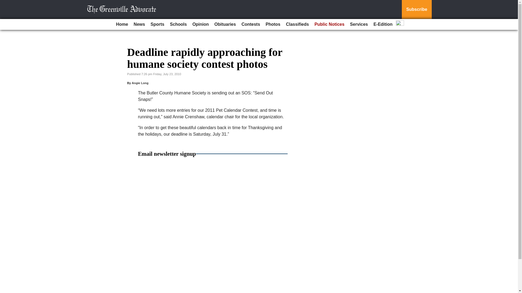  I want to click on Obituaries, so click(225, 24).